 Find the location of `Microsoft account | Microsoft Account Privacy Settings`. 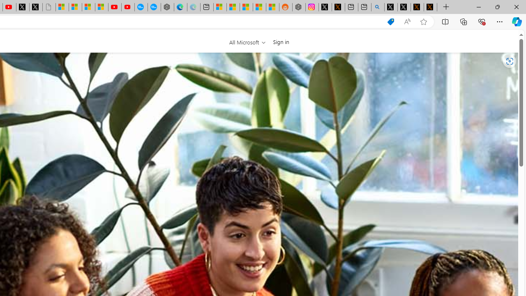

Microsoft account | Microsoft Account Privacy Settings is located at coordinates (220, 7).